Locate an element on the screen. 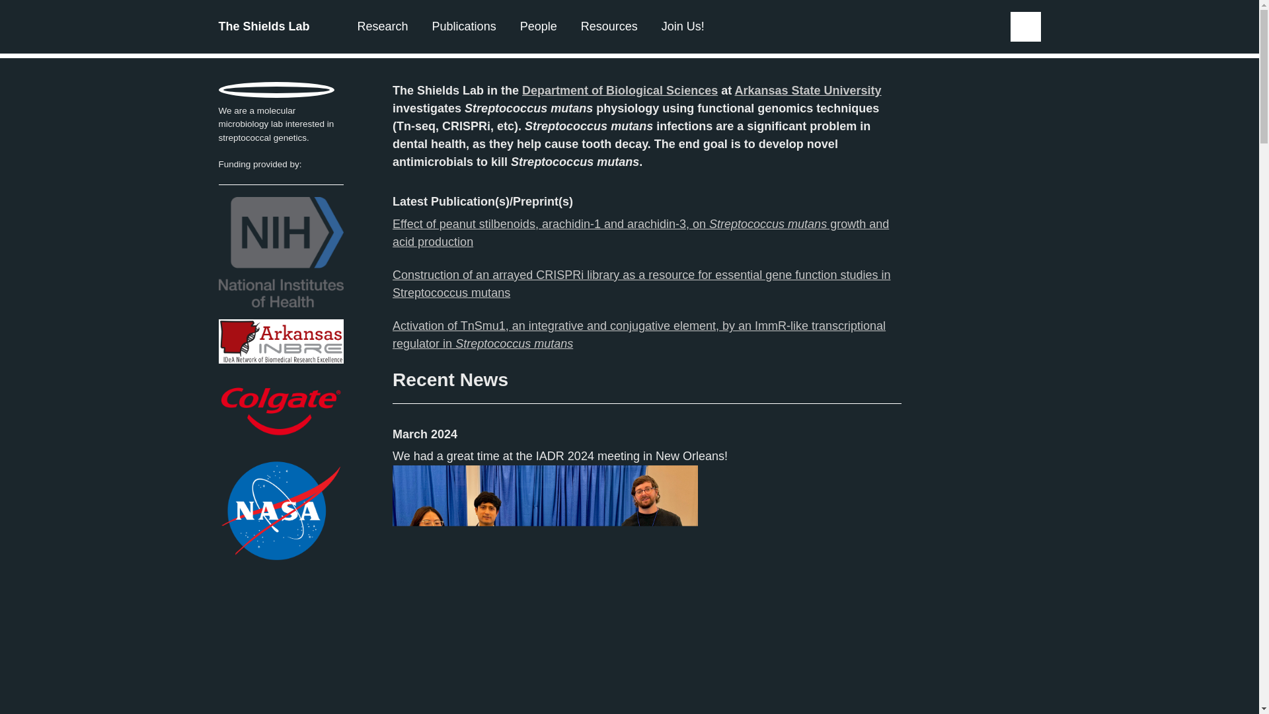 This screenshot has height=714, width=1269. Join Us! is located at coordinates (682, 26).